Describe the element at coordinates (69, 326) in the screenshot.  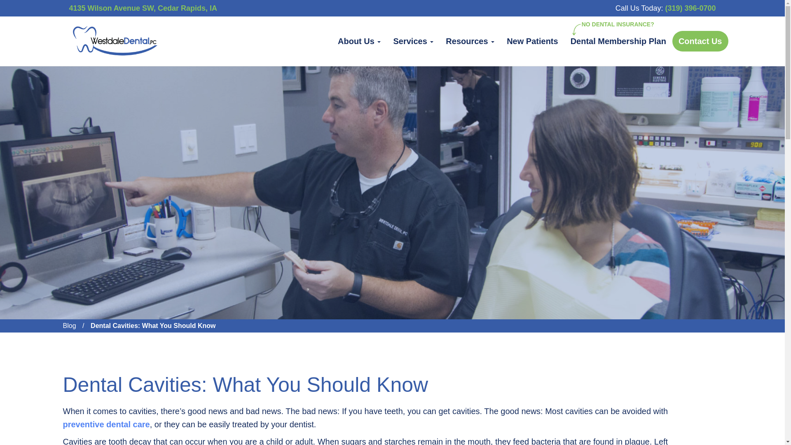
I see `Blog` at that location.